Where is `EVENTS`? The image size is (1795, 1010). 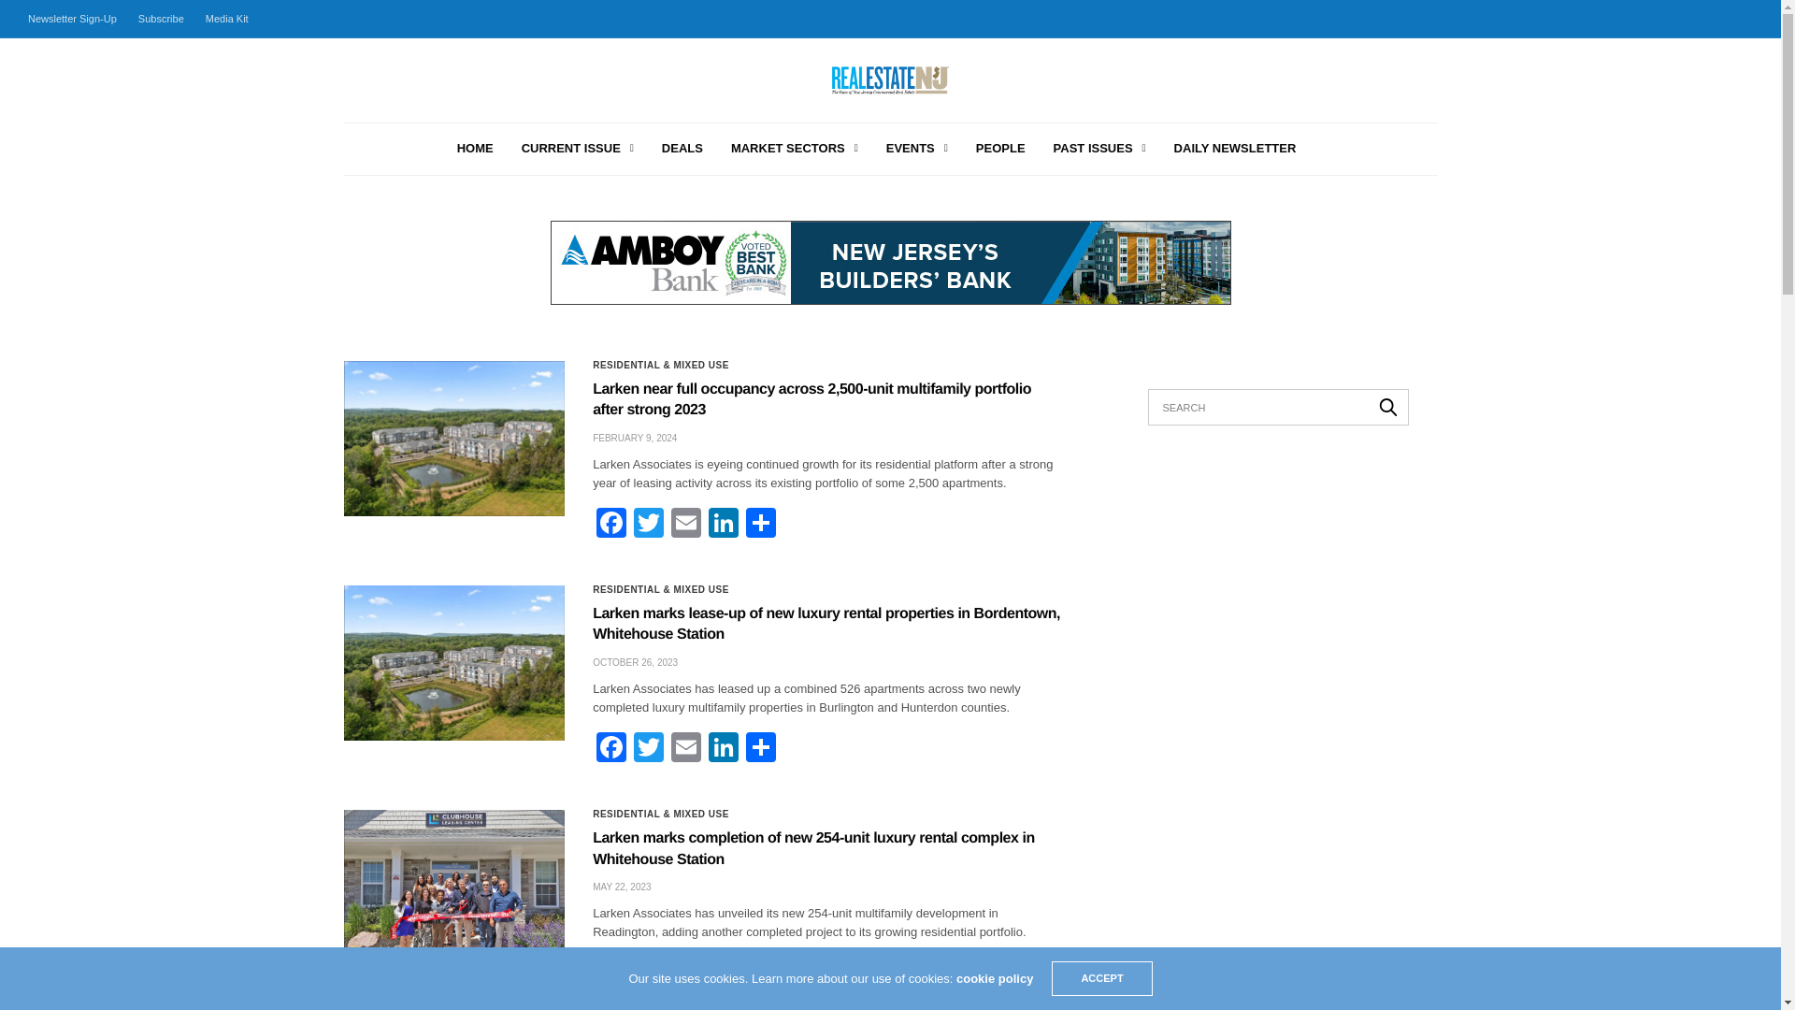
EVENTS is located at coordinates (916, 149).